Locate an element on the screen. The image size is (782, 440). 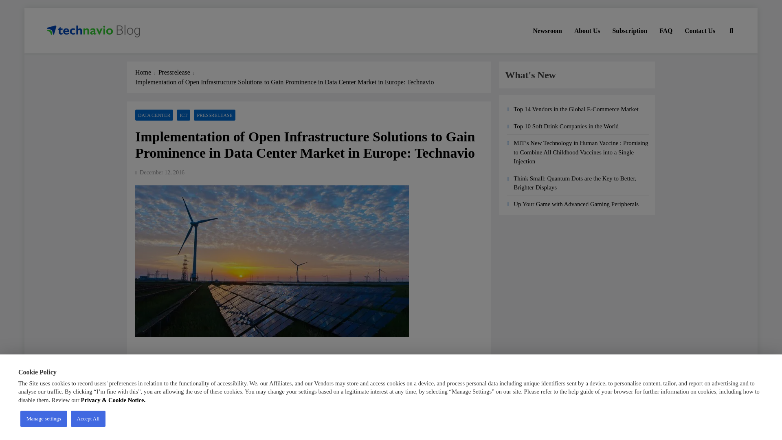
Subscription is located at coordinates (630, 31).